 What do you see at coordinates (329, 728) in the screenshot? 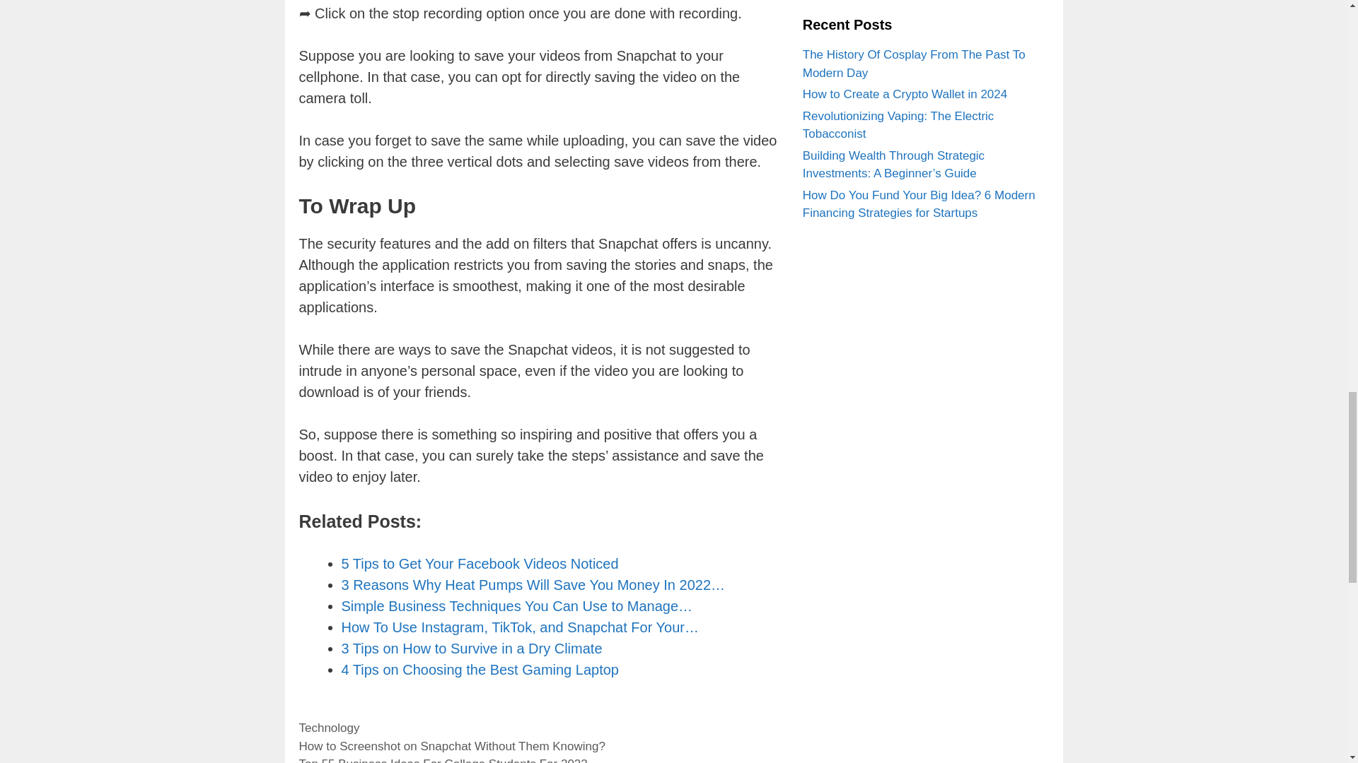
I see `Technology` at bounding box center [329, 728].